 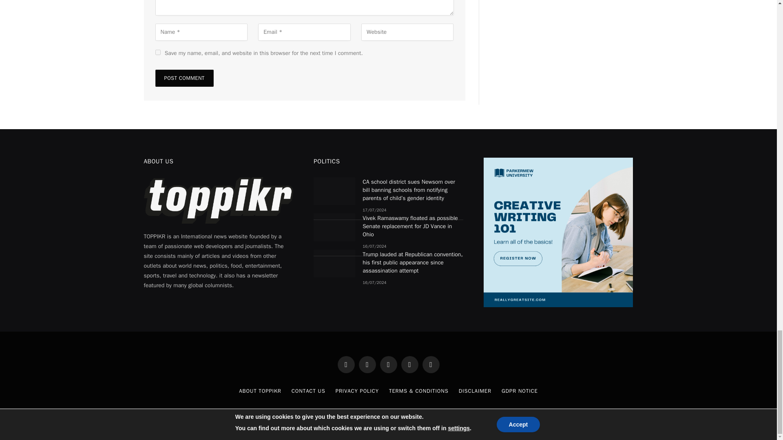 What do you see at coordinates (157, 52) in the screenshot?
I see `yes` at bounding box center [157, 52].